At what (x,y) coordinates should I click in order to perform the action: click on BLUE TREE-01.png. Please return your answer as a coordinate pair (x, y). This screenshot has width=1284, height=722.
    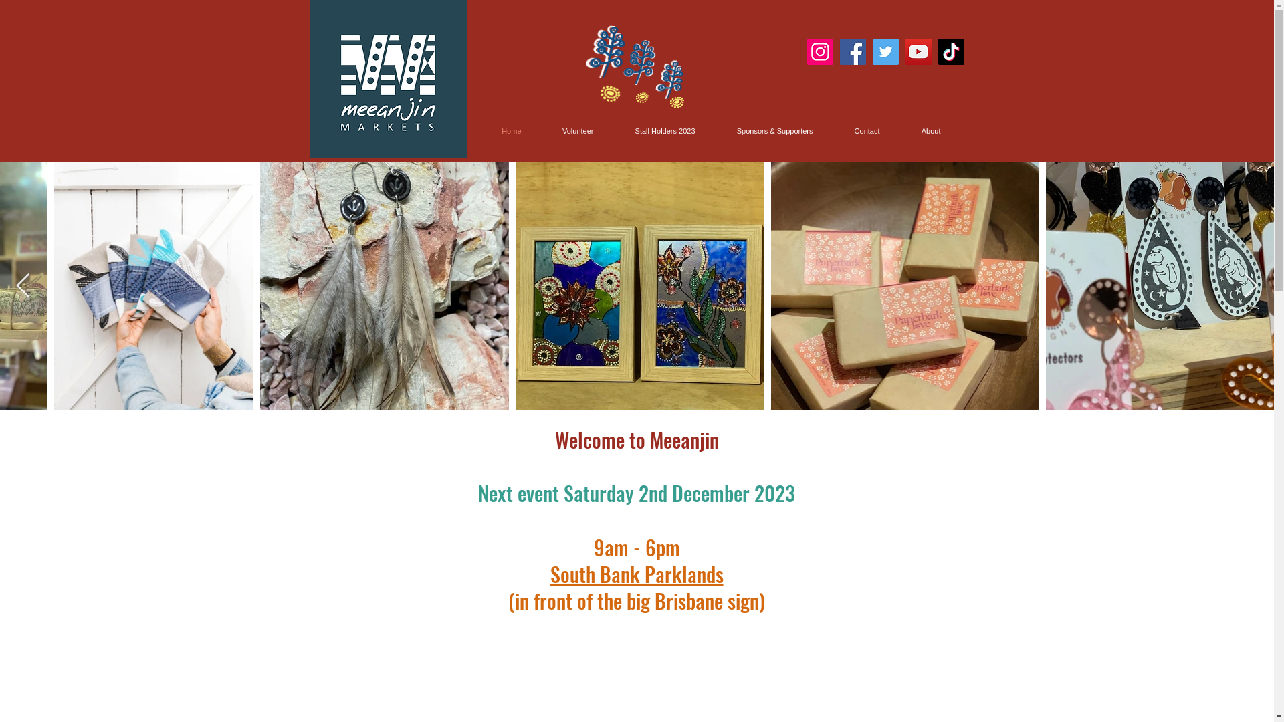
    Looking at the image, I should click on (669, 78).